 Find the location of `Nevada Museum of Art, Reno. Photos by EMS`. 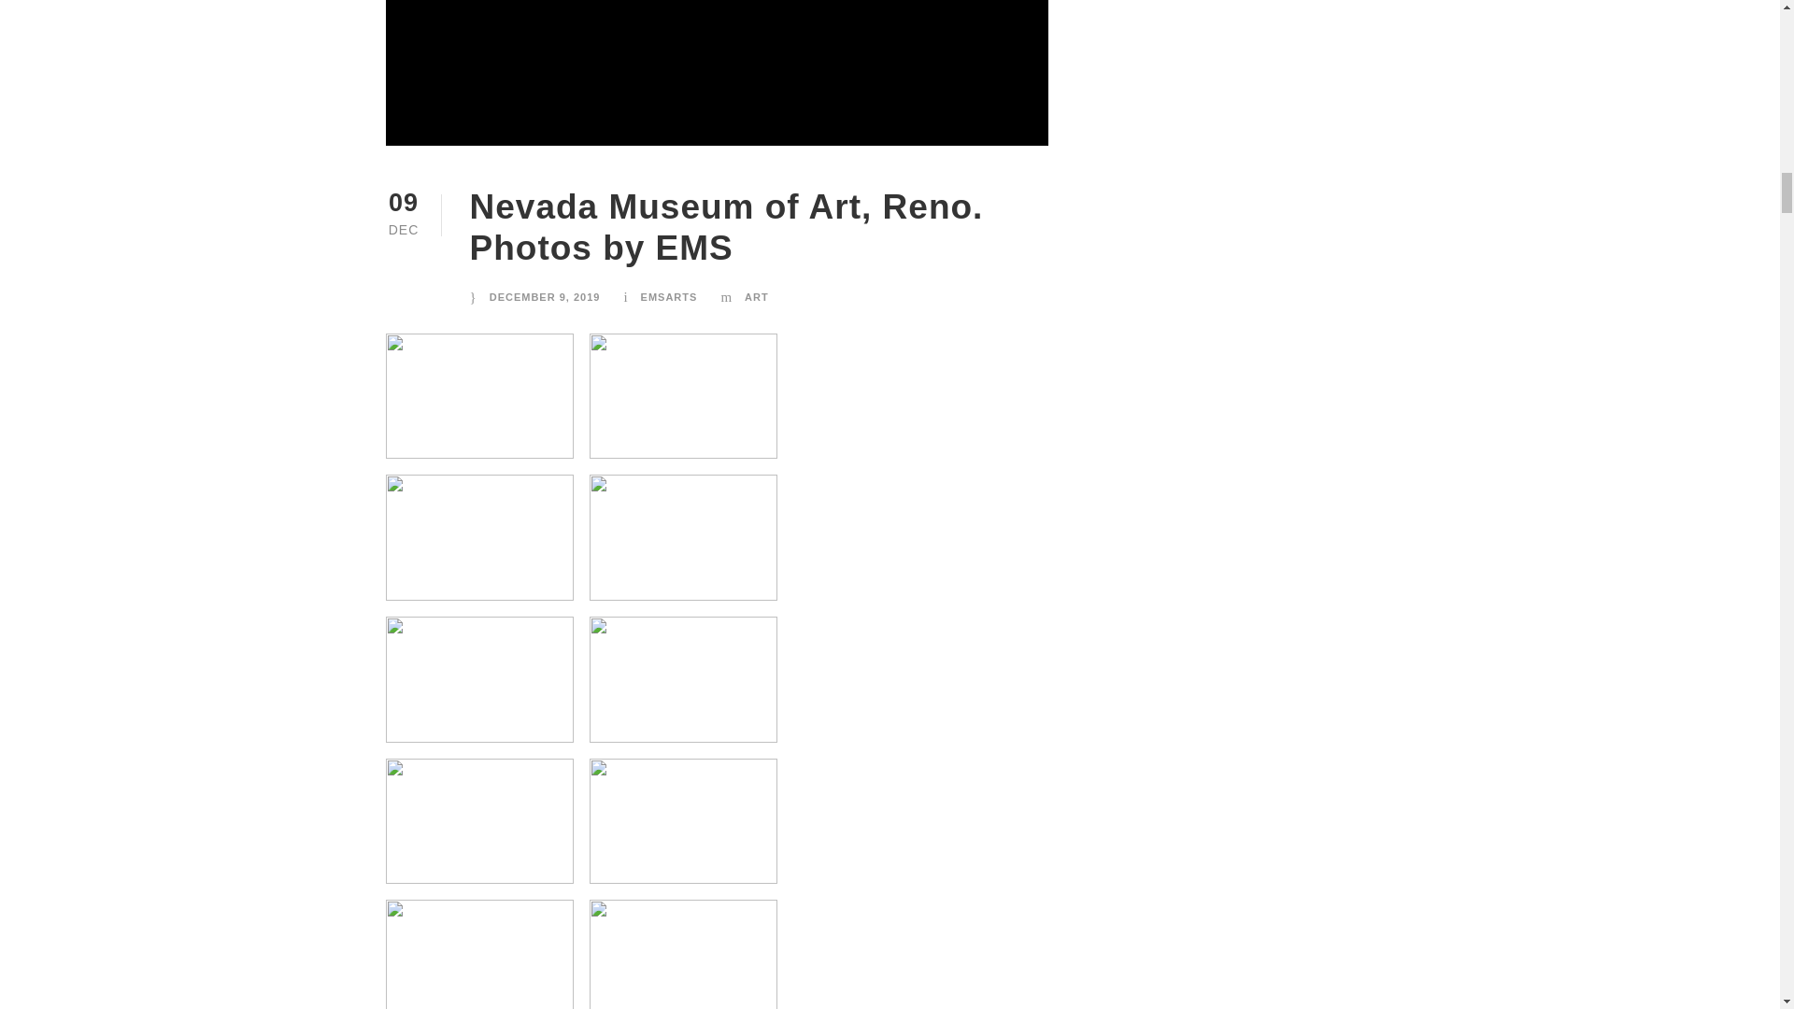

Nevada Museum of Art, Reno. Photos by EMS is located at coordinates (725, 227).